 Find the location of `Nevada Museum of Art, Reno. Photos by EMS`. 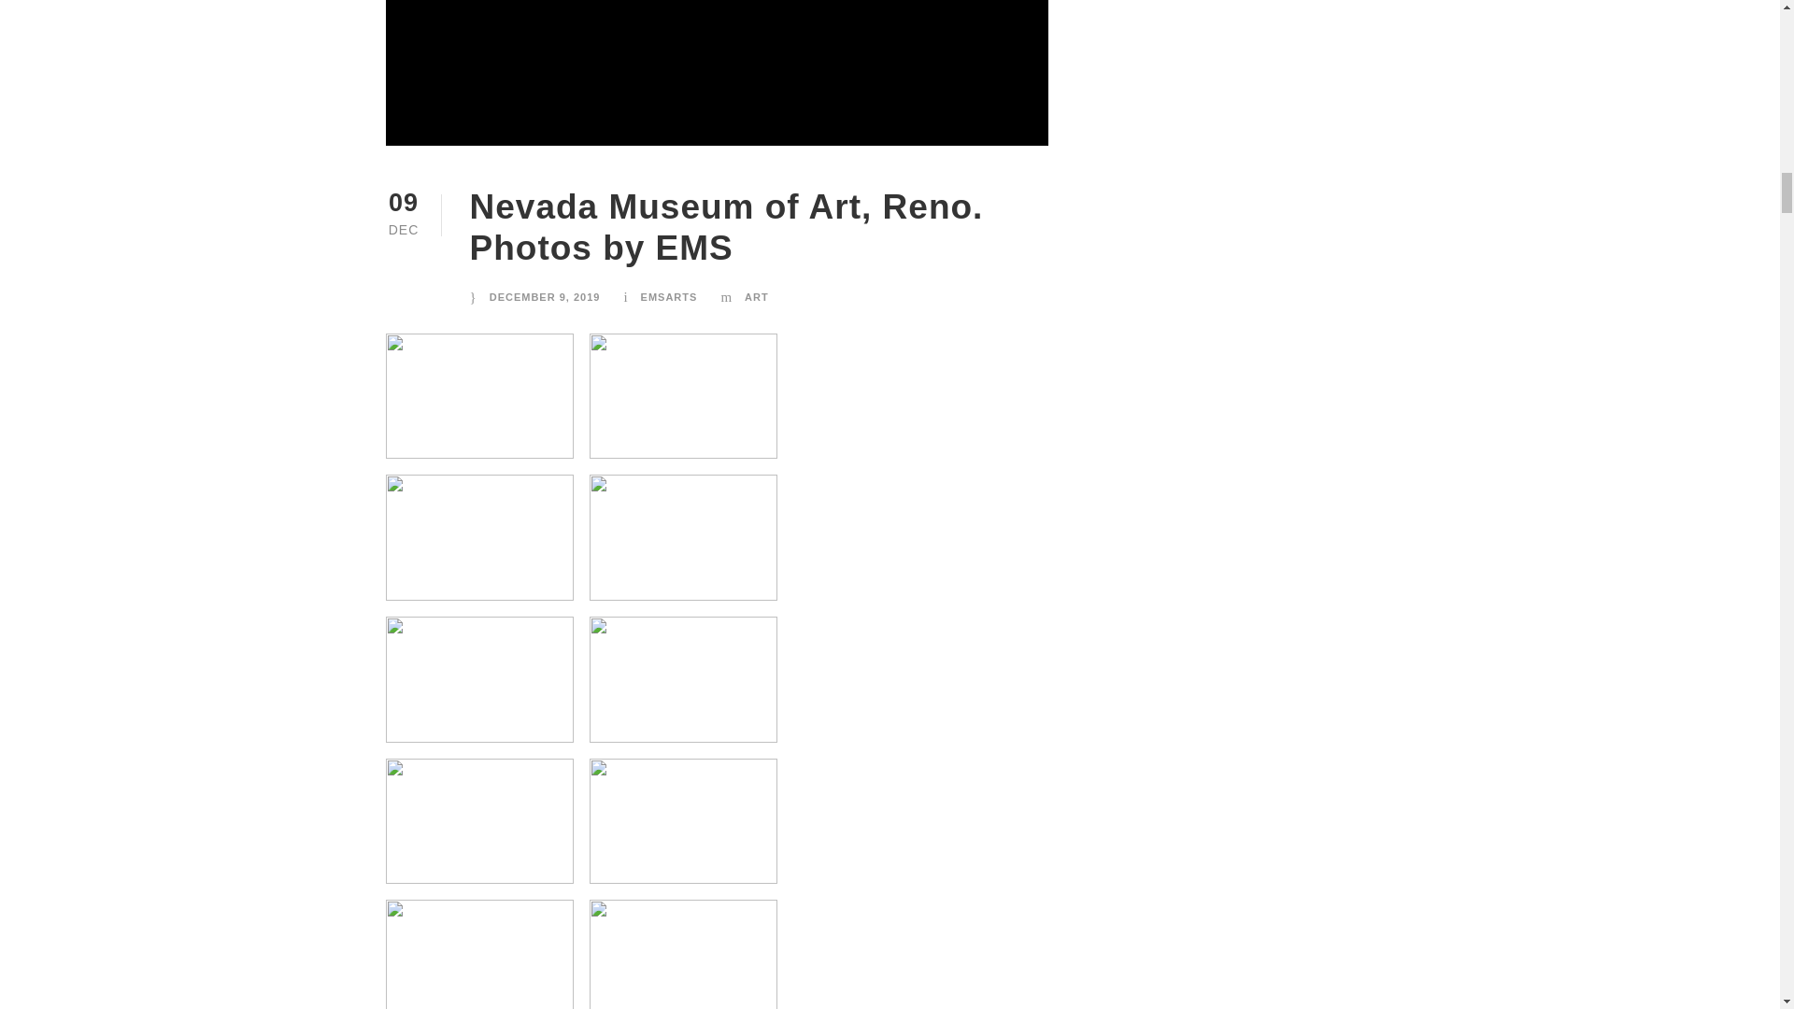

Nevada Museum of Art, Reno. Photos by EMS is located at coordinates (725, 227).